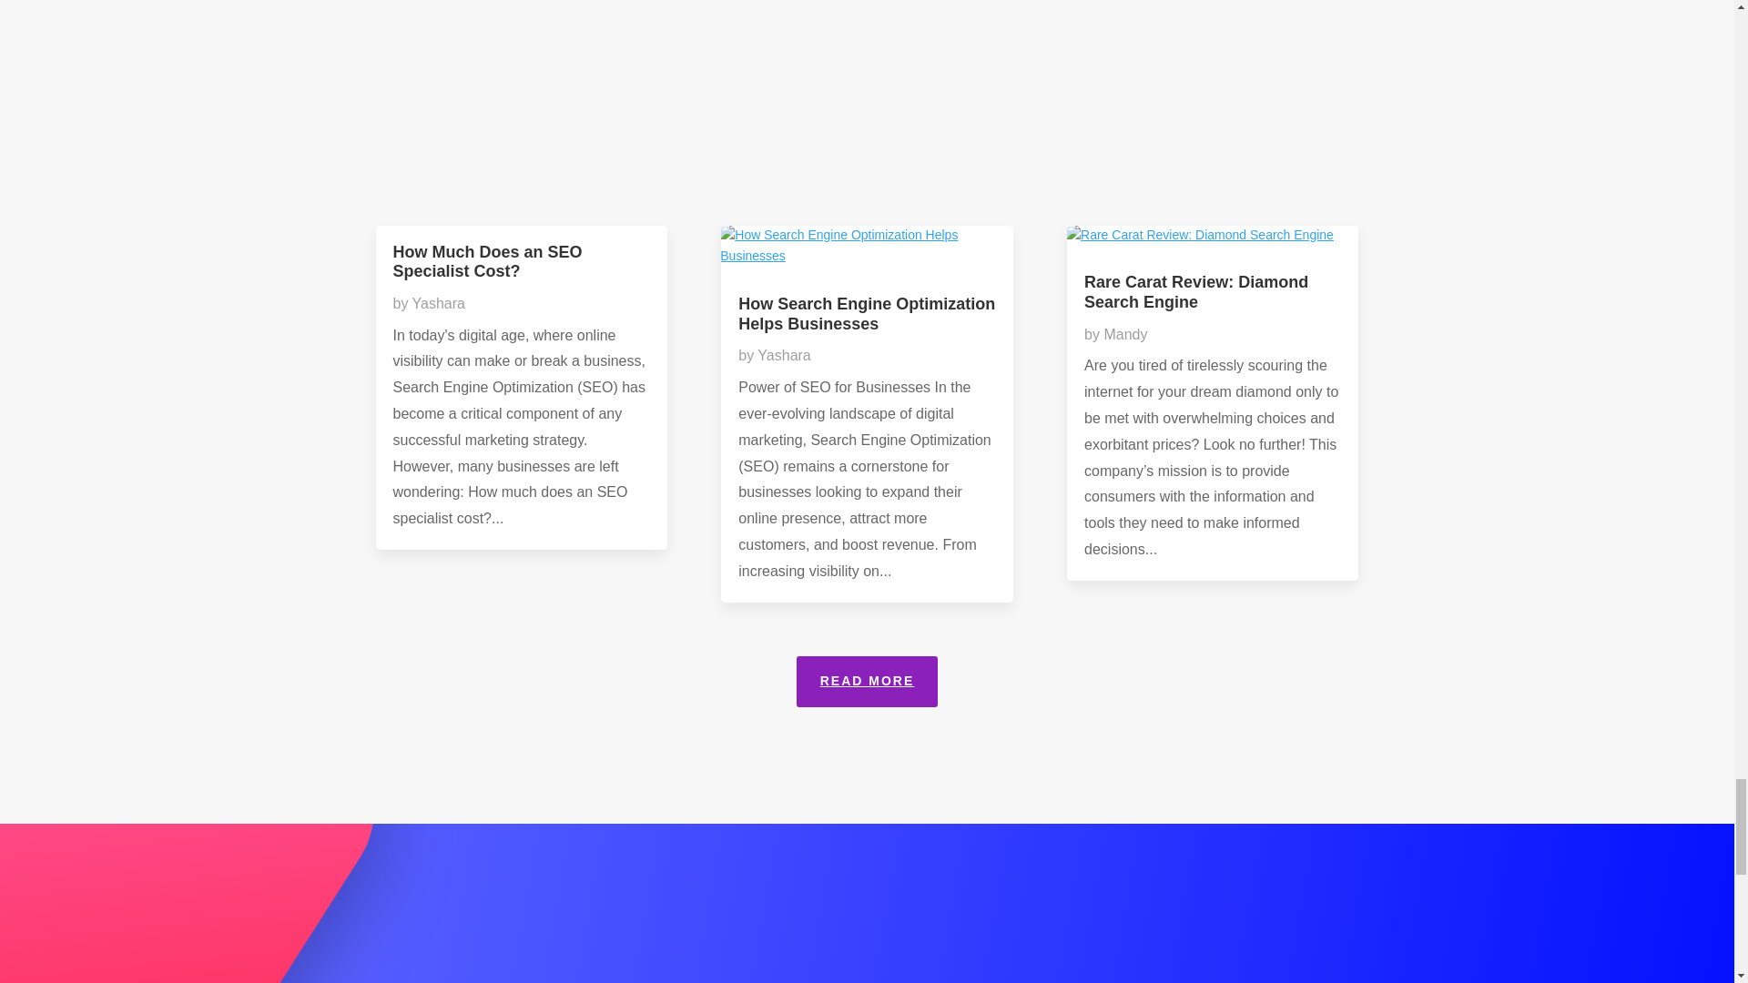  Describe the element at coordinates (488, 261) in the screenshot. I see `How Much Does an SEO Specialist Cost?` at that location.